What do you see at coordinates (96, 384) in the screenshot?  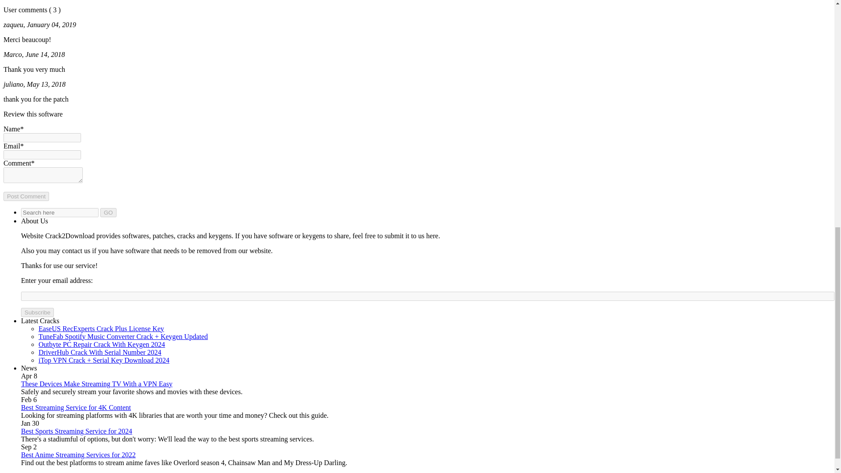 I see `These Devices Make Streaming TV With a VPN Easy` at bounding box center [96, 384].